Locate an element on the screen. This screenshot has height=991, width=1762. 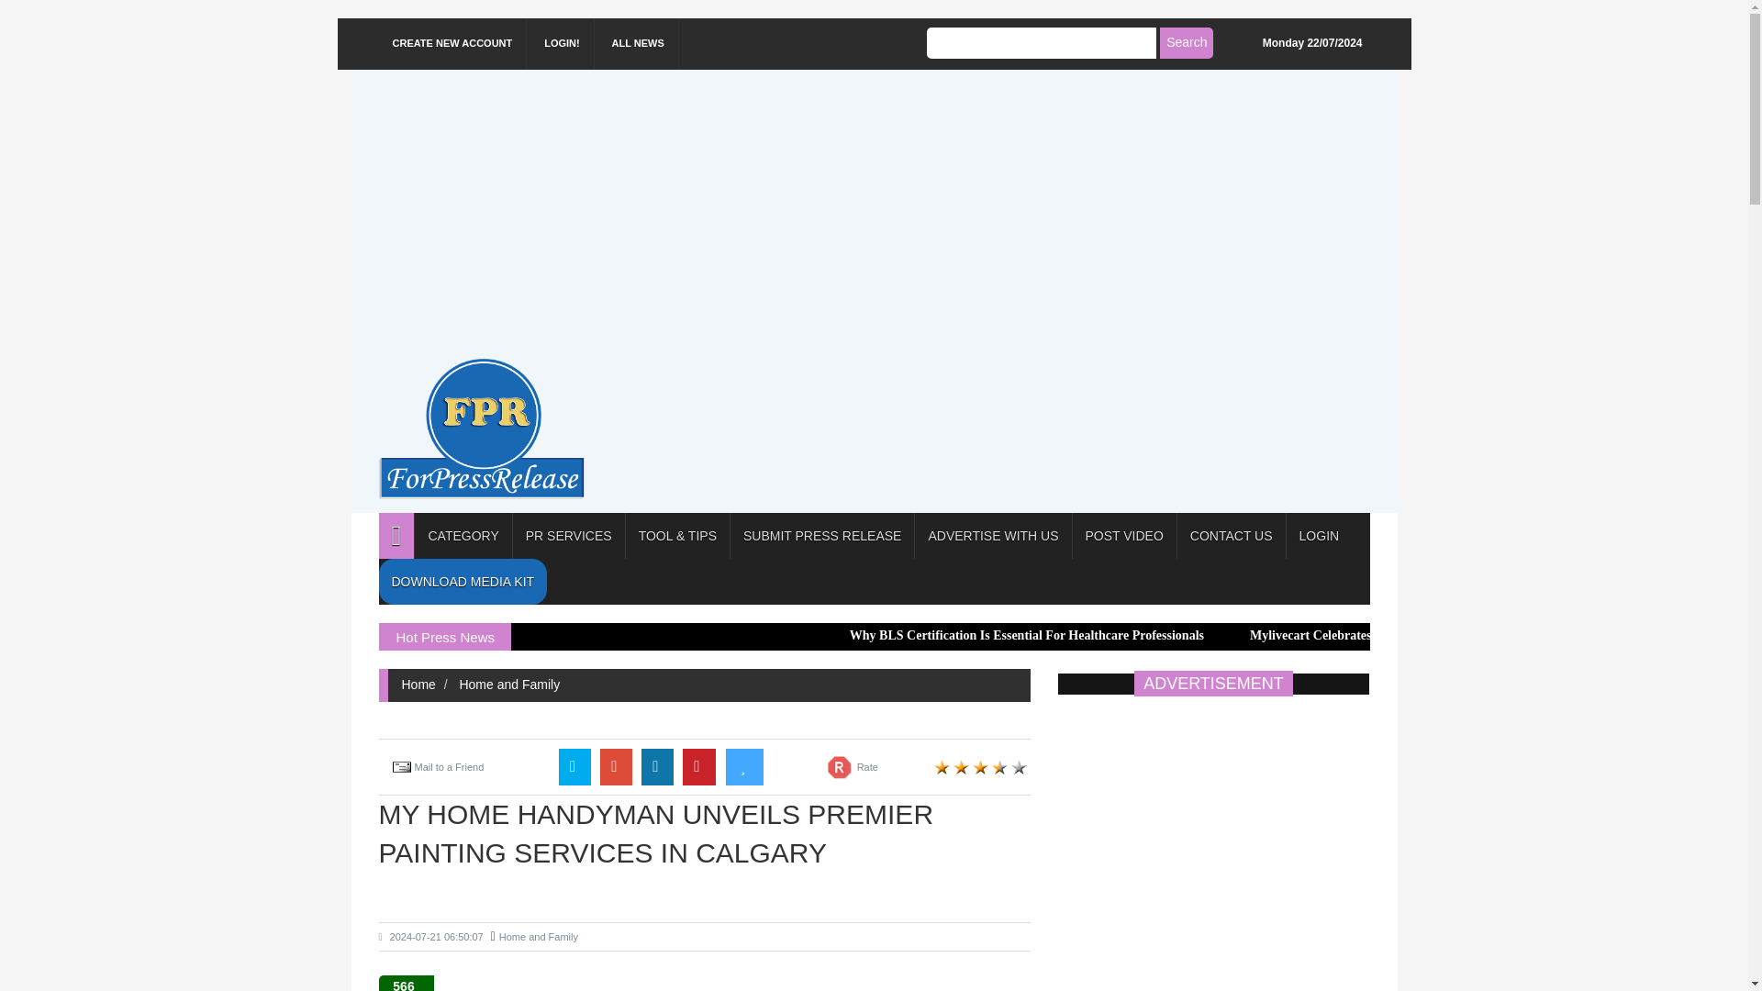
CREATE NEW ACCOUNT is located at coordinates (452, 44).